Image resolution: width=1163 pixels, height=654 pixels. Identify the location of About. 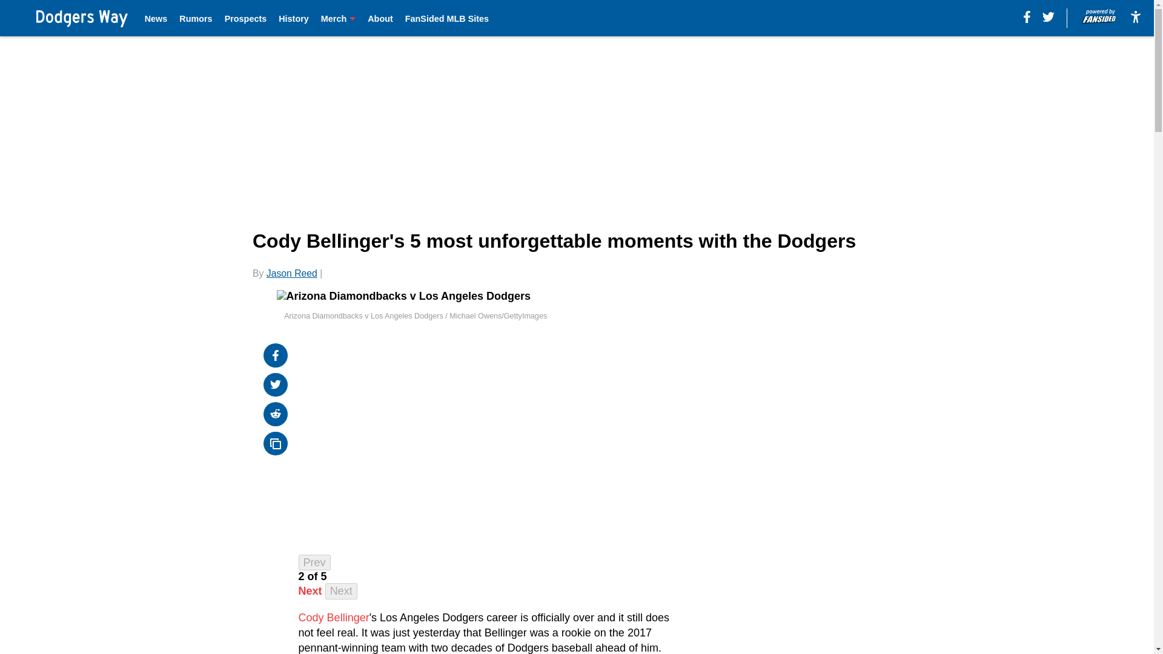
(380, 18).